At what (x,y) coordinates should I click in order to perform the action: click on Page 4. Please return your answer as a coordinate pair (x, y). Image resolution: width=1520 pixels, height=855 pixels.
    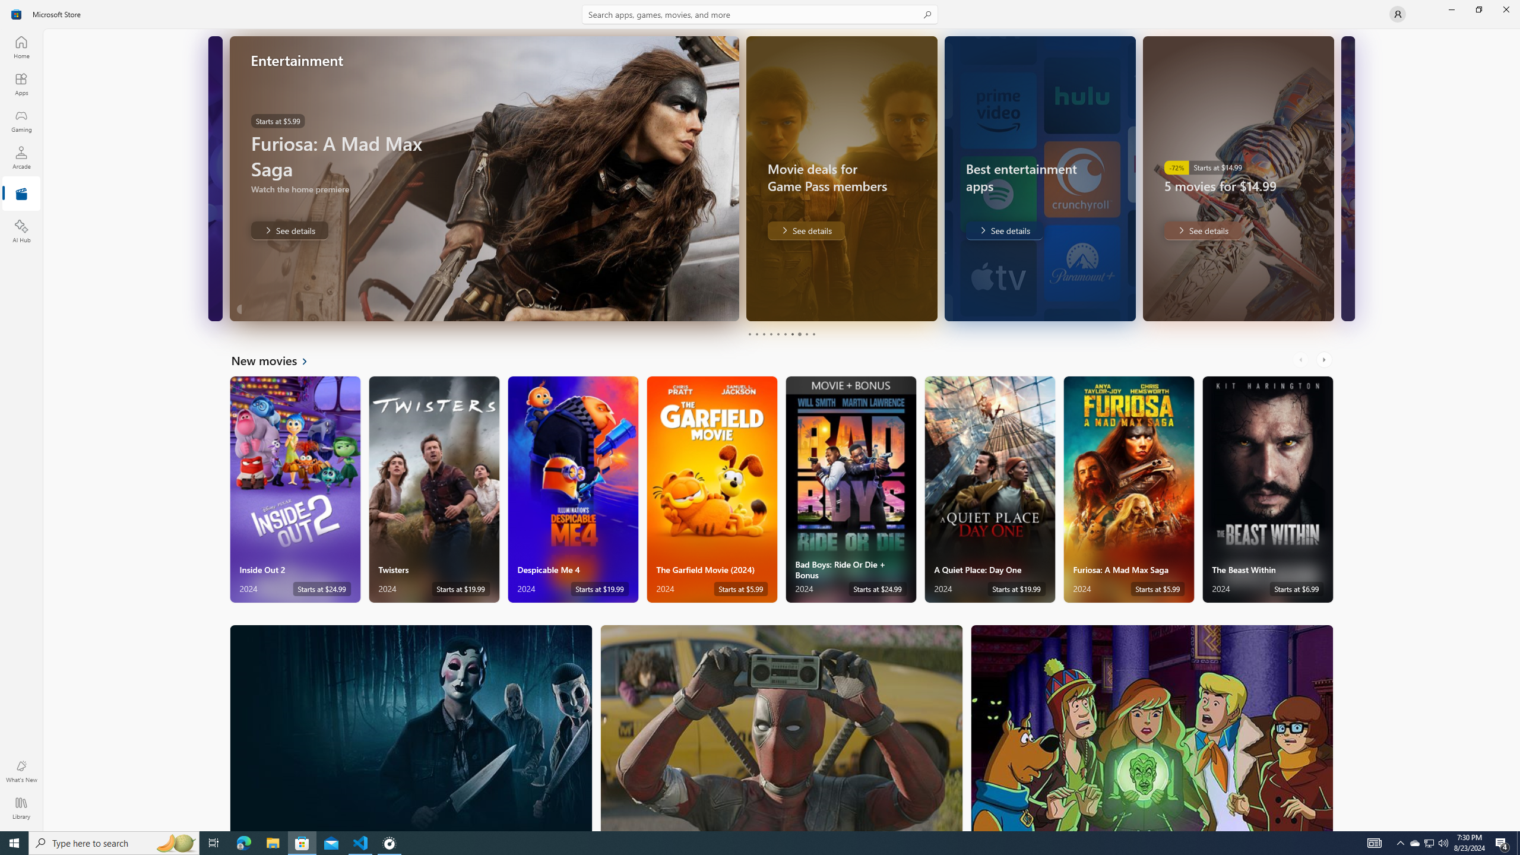
    Looking at the image, I should click on (771, 334).